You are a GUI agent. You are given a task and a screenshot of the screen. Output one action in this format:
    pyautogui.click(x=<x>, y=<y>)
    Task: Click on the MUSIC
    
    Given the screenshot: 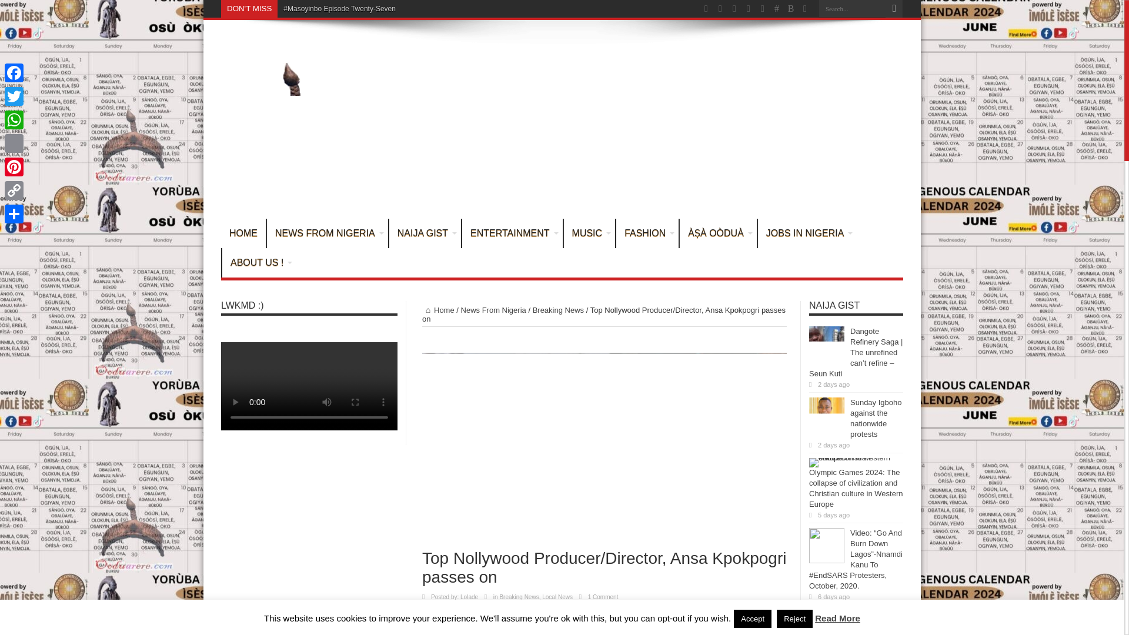 What is the action you would take?
    pyautogui.click(x=589, y=233)
    